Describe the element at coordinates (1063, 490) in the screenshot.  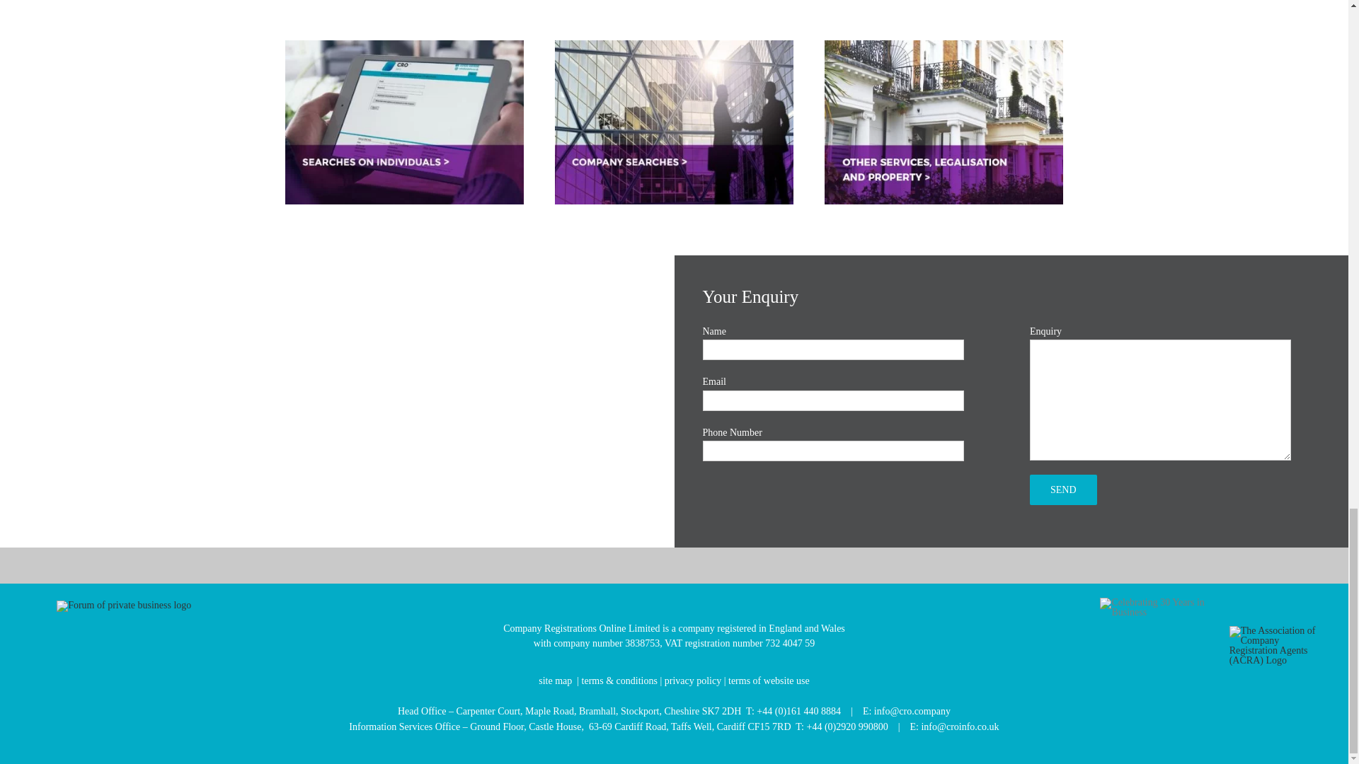
I see `Send` at that location.